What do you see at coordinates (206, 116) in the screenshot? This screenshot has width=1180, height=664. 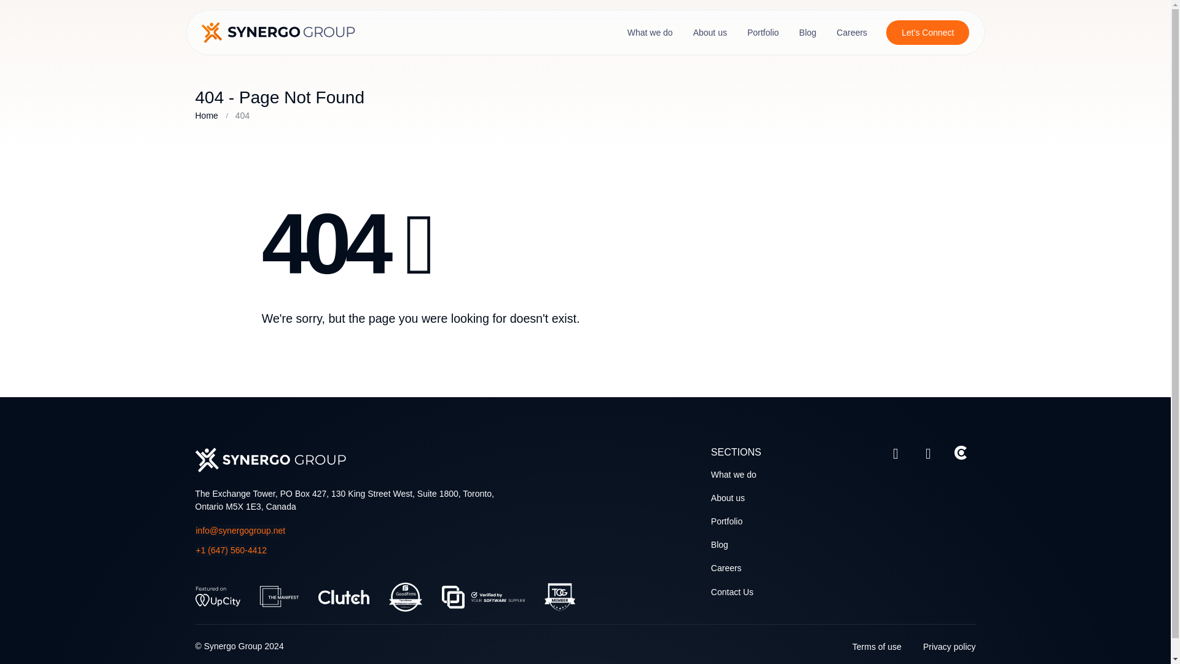 I see `Home` at bounding box center [206, 116].